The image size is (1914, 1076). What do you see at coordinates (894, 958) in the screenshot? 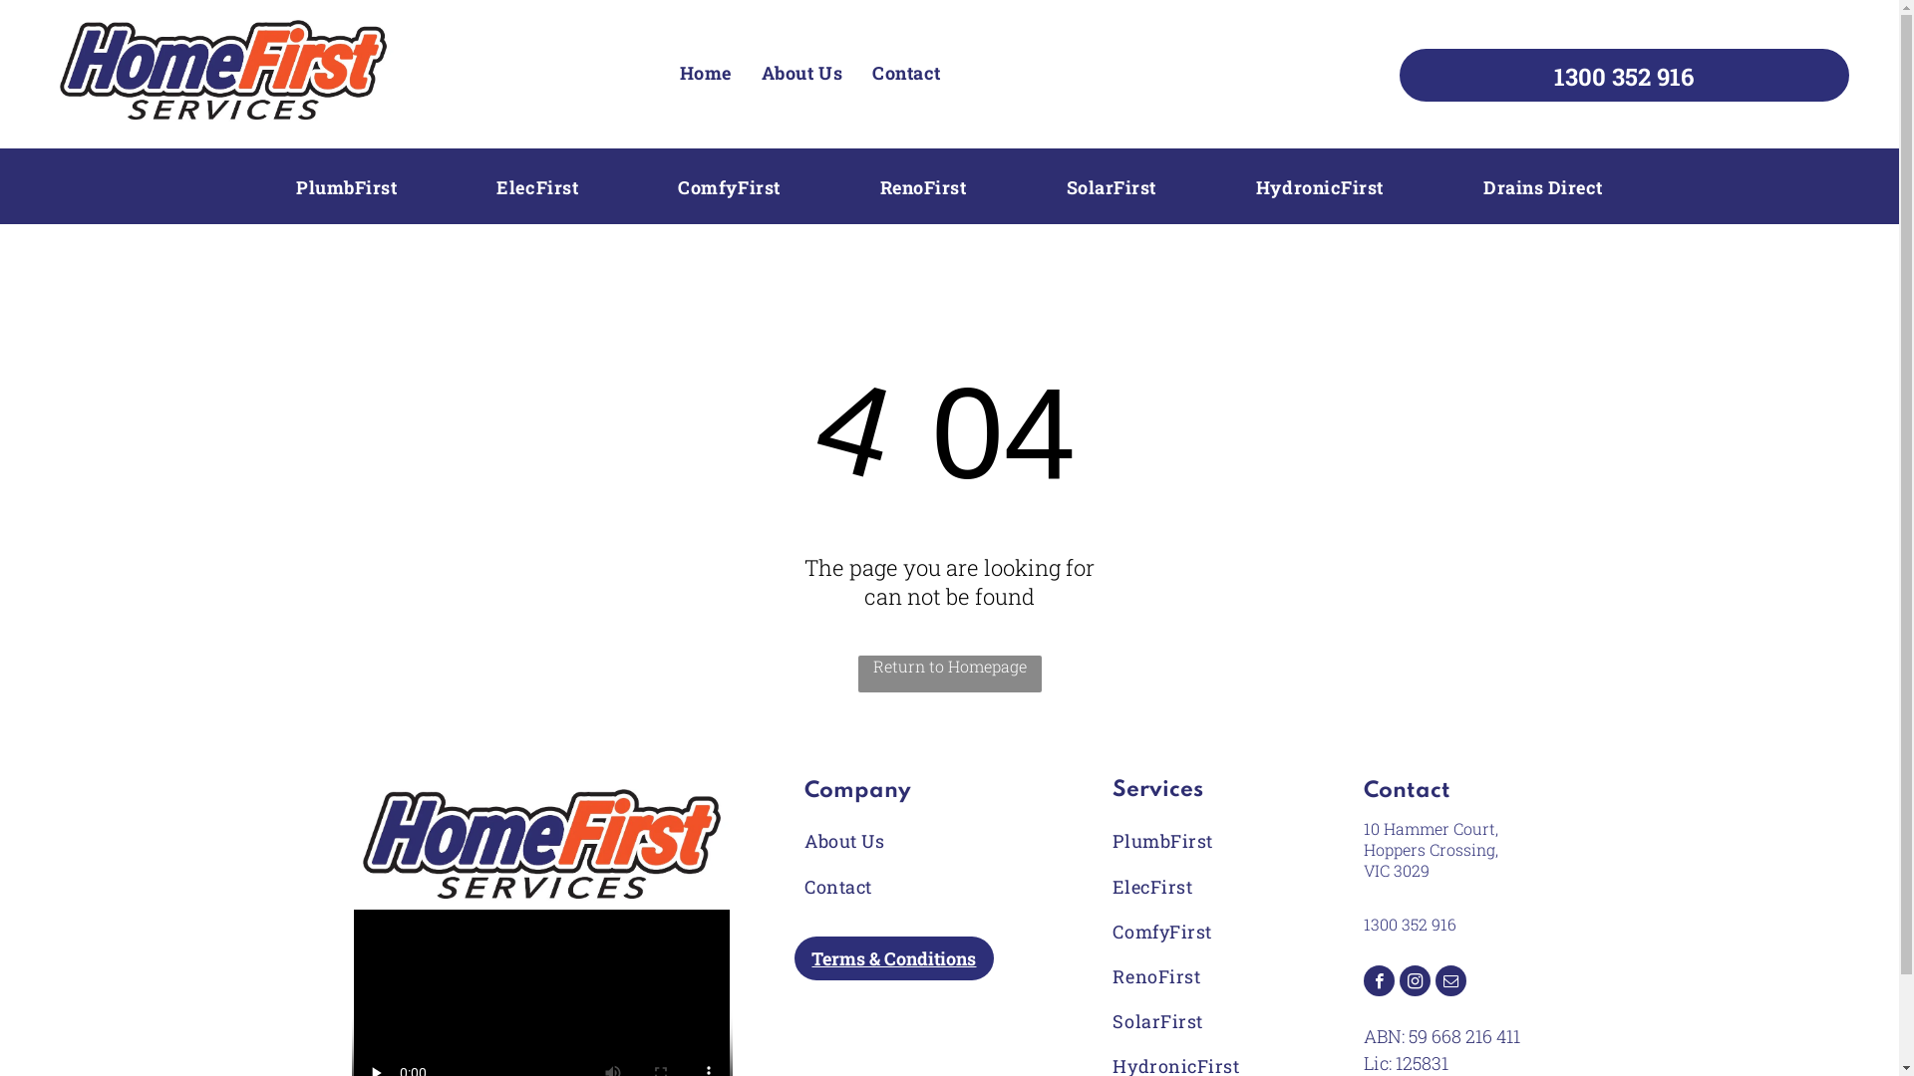
I see `Terms & Conditions` at bounding box center [894, 958].